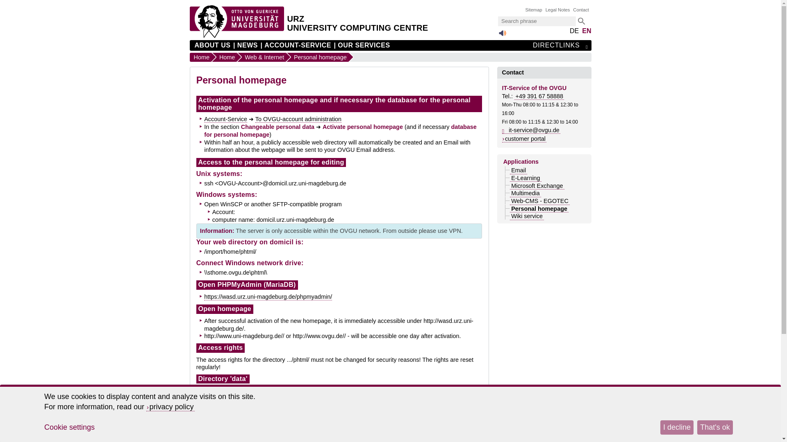  Describe the element at coordinates (224, 57) in the screenshot. I see `Home` at that location.